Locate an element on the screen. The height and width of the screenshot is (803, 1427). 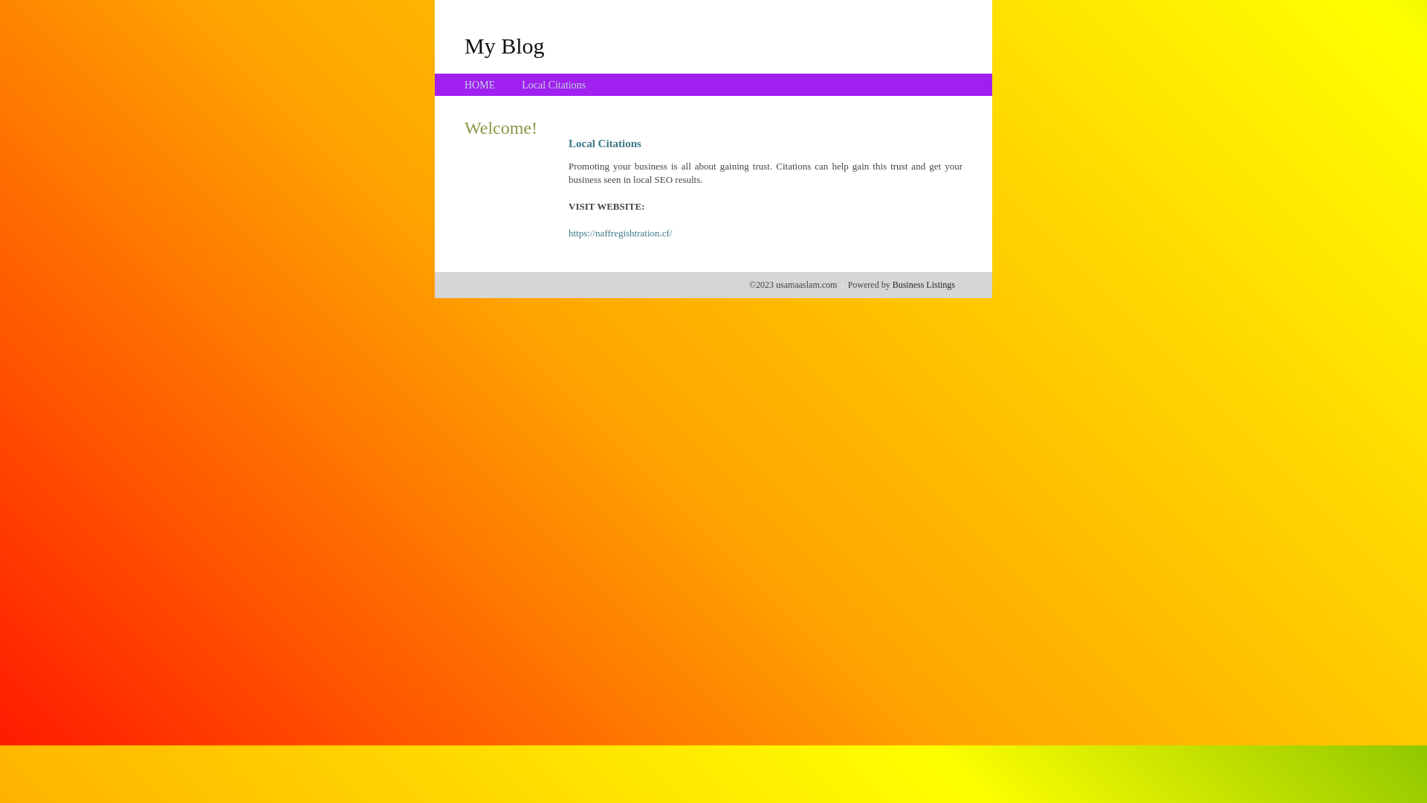
Local Citations is located at coordinates (554, 85).